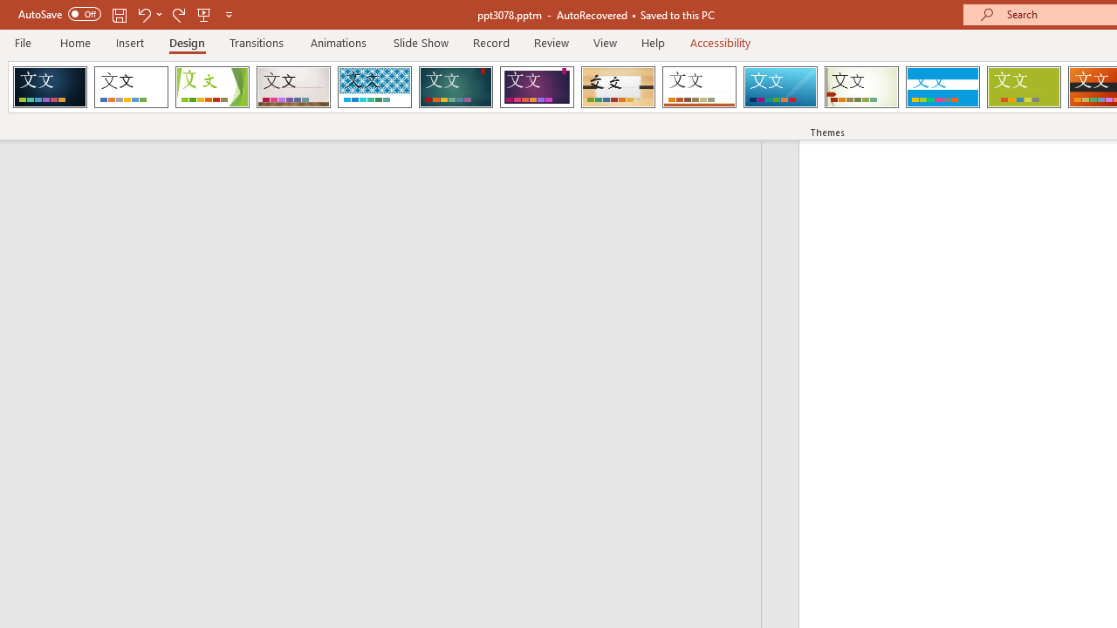 The height and width of the screenshot is (628, 1117). What do you see at coordinates (131, 87) in the screenshot?
I see `Office Theme` at bounding box center [131, 87].